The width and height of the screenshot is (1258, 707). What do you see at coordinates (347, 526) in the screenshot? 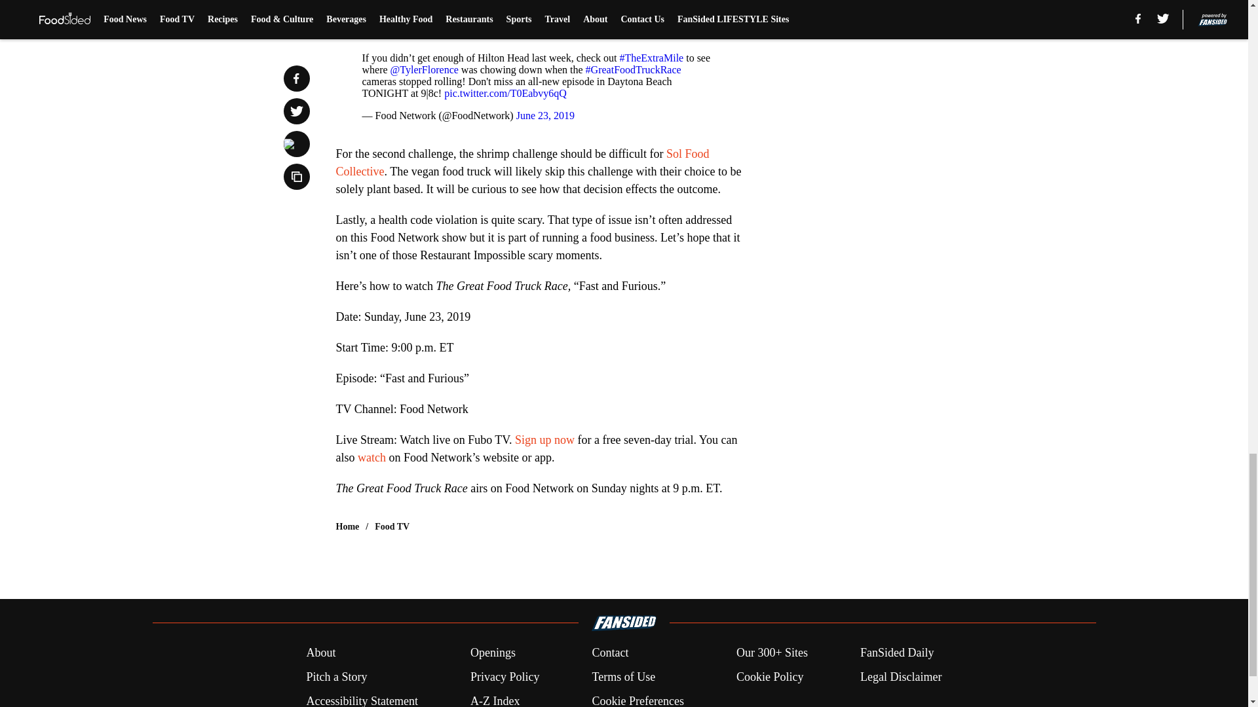
I see `Home` at bounding box center [347, 526].